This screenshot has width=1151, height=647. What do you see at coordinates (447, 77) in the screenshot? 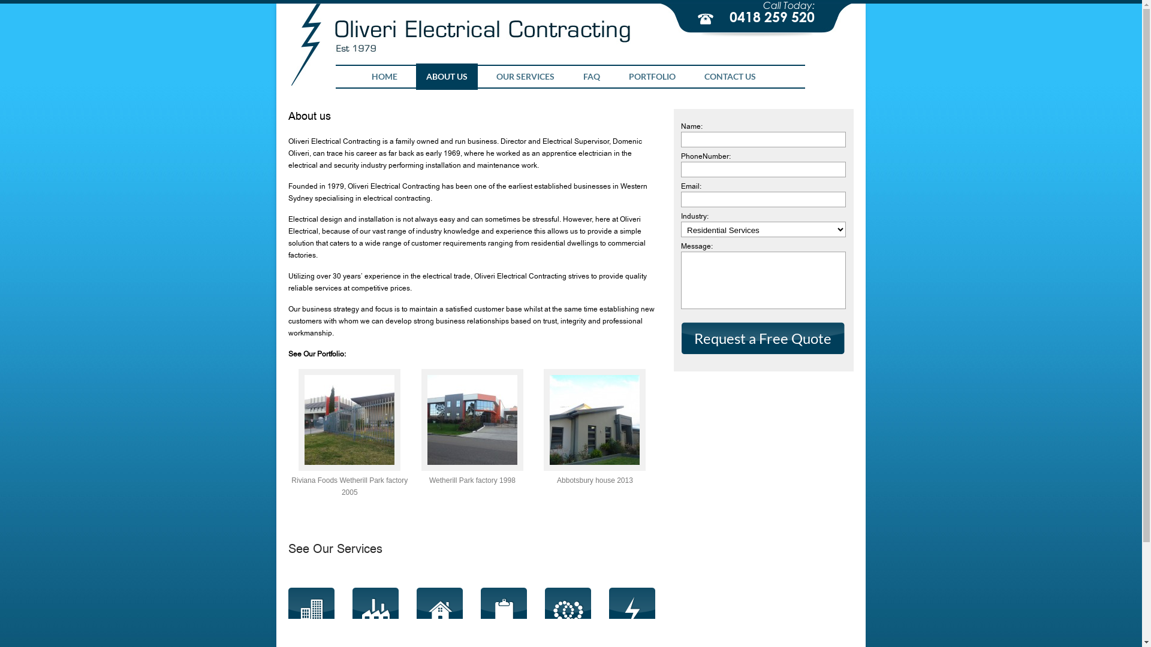
I see `ABOUT US` at bounding box center [447, 77].